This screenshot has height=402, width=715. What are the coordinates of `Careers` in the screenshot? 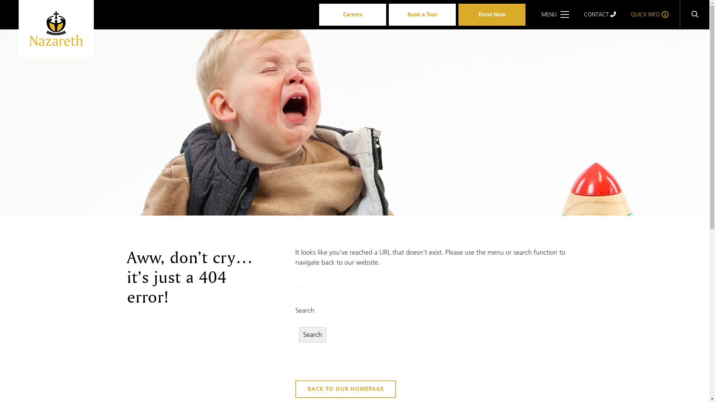 It's located at (353, 15).